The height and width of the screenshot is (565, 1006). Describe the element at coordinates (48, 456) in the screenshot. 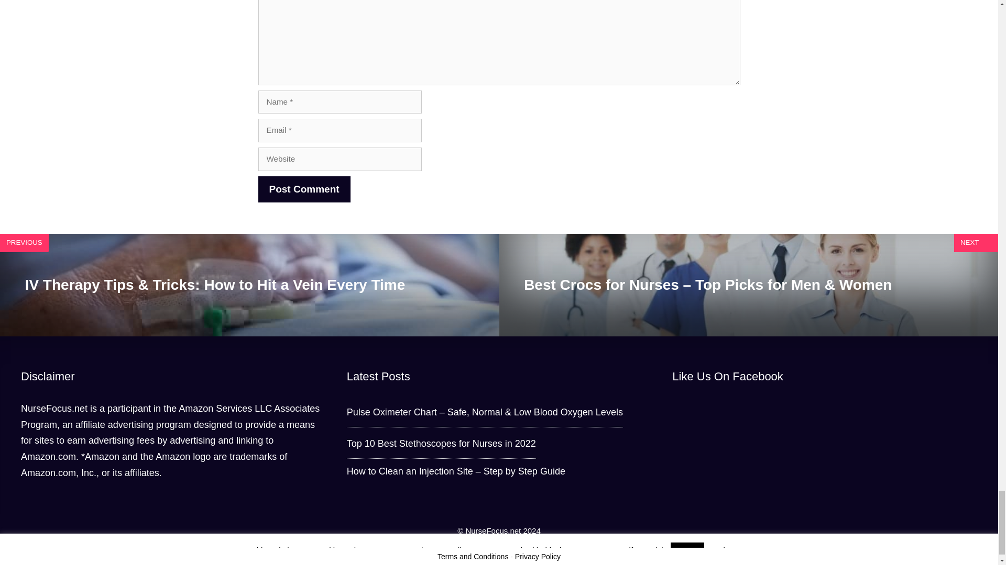

I see `Amazon.com` at that location.